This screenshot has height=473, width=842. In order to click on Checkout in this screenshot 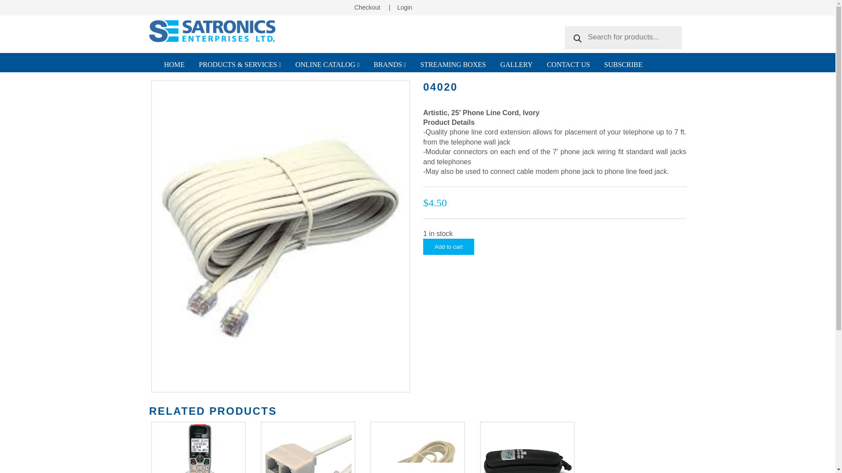, I will do `click(367, 7)`.